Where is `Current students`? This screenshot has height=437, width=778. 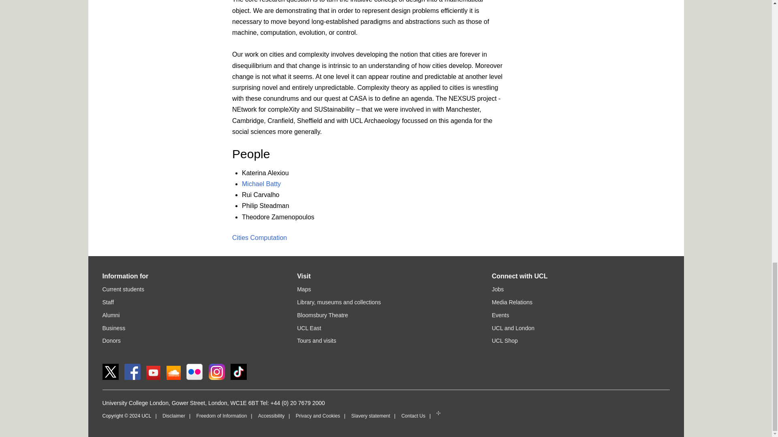
Current students is located at coordinates (123, 289).